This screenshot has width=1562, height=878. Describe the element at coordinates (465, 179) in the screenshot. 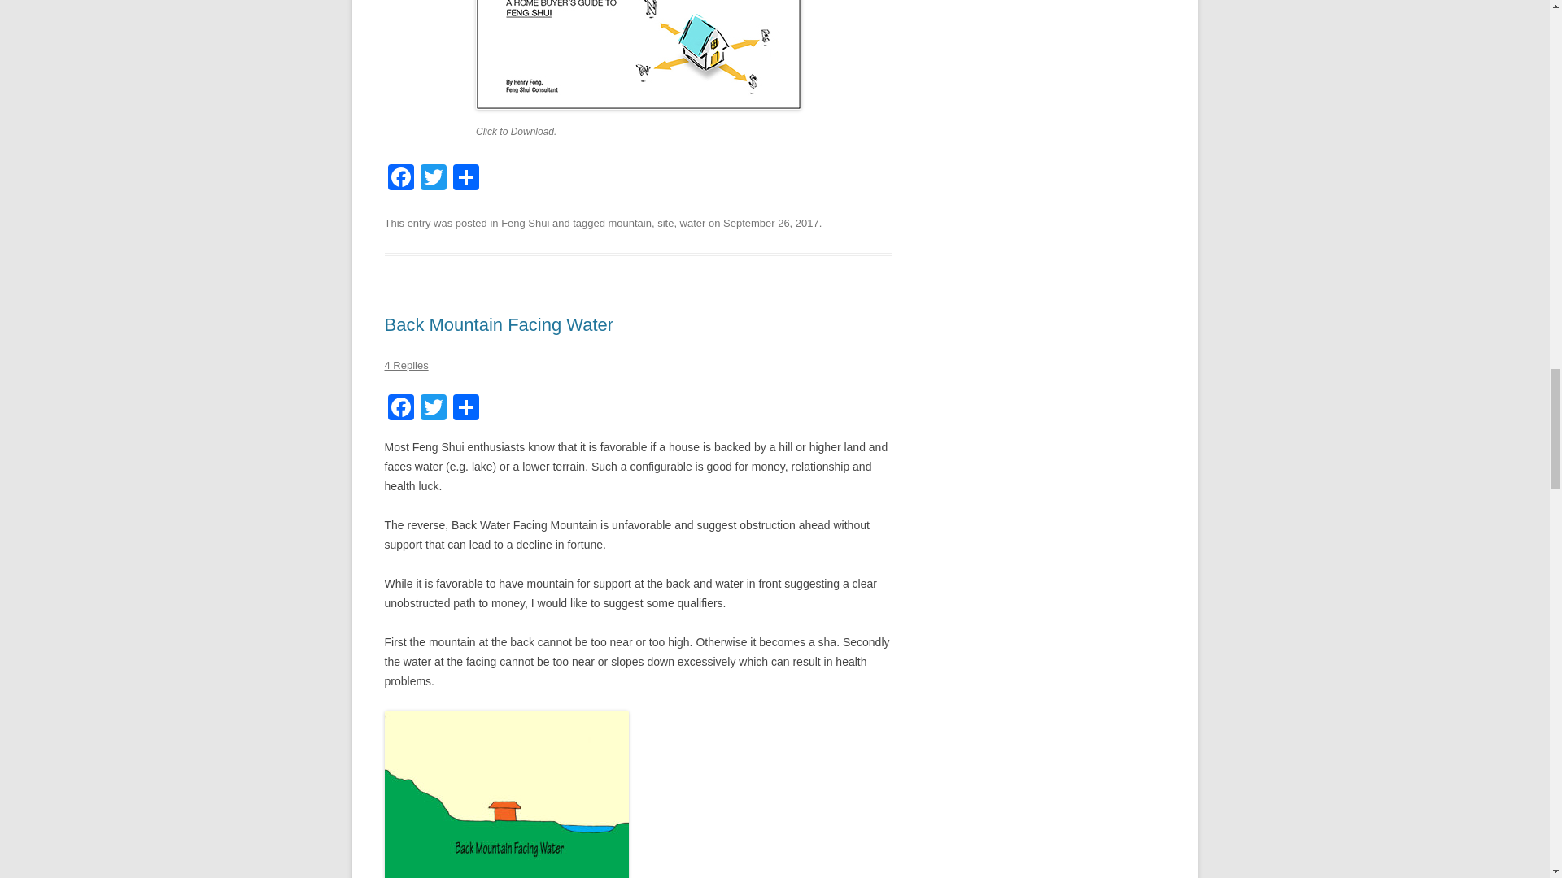

I see `Share` at that location.